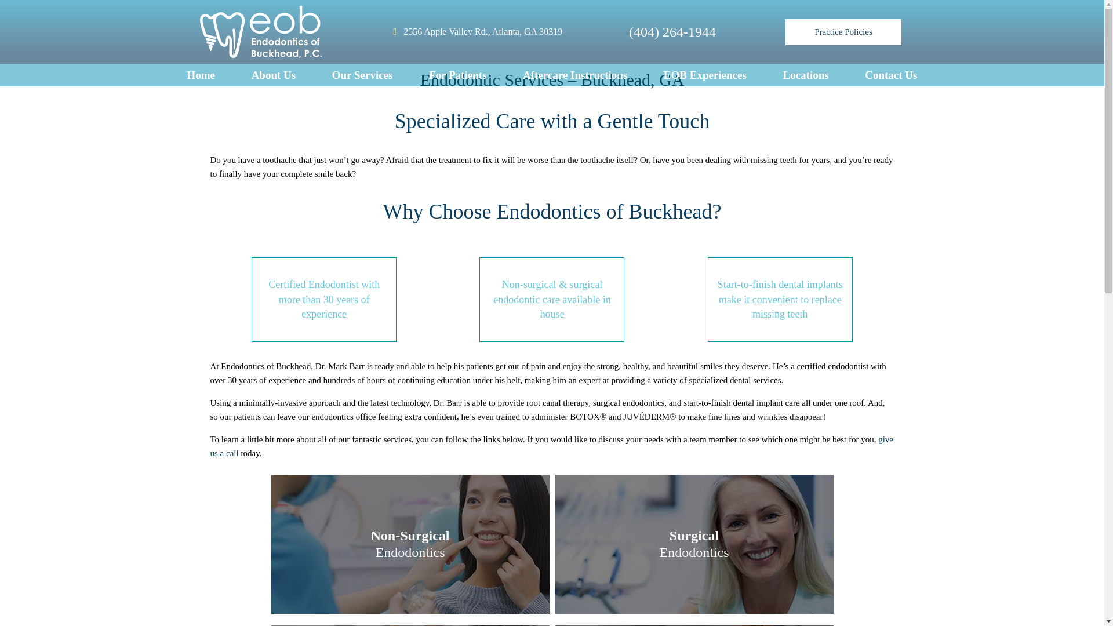 The width and height of the screenshot is (1113, 626). What do you see at coordinates (362, 75) in the screenshot?
I see `Our Services` at bounding box center [362, 75].